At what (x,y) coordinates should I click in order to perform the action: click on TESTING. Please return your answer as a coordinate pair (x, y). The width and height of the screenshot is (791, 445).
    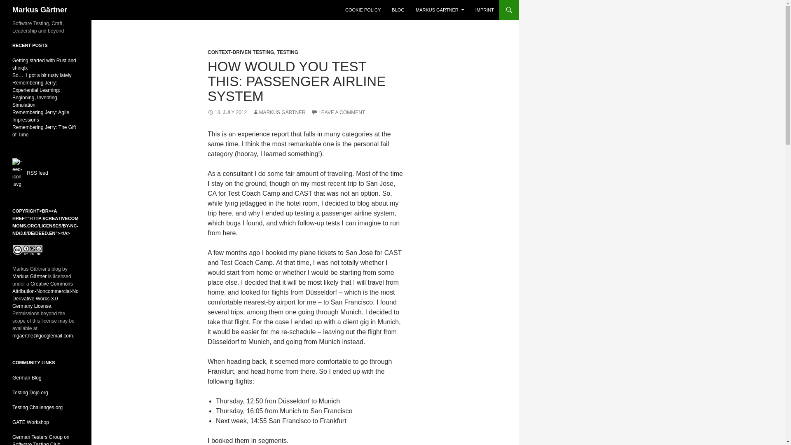
    Looking at the image, I should click on (288, 52).